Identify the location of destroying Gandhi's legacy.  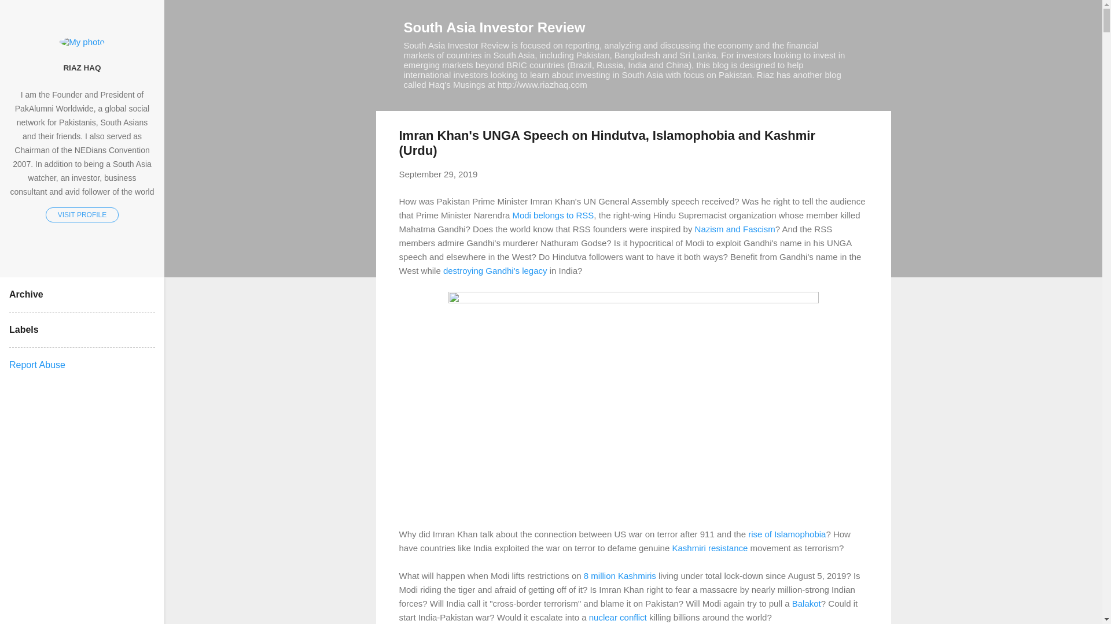
(495, 270).